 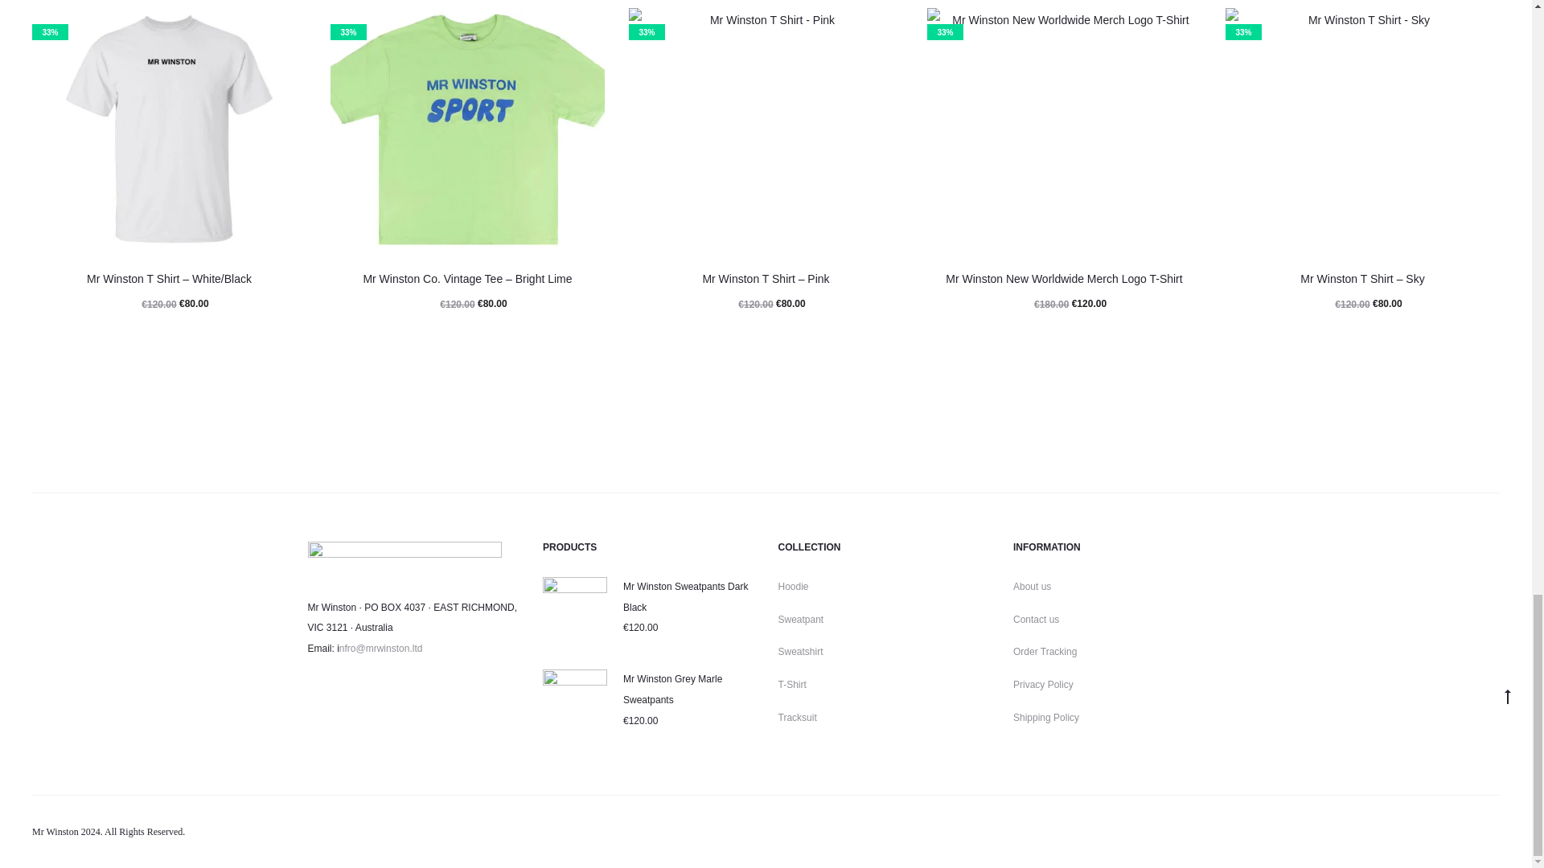 What do you see at coordinates (1063, 279) in the screenshot?
I see `Mr Winston New Worldwide Merch Logo T-Shirt` at bounding box center [1063, 279].